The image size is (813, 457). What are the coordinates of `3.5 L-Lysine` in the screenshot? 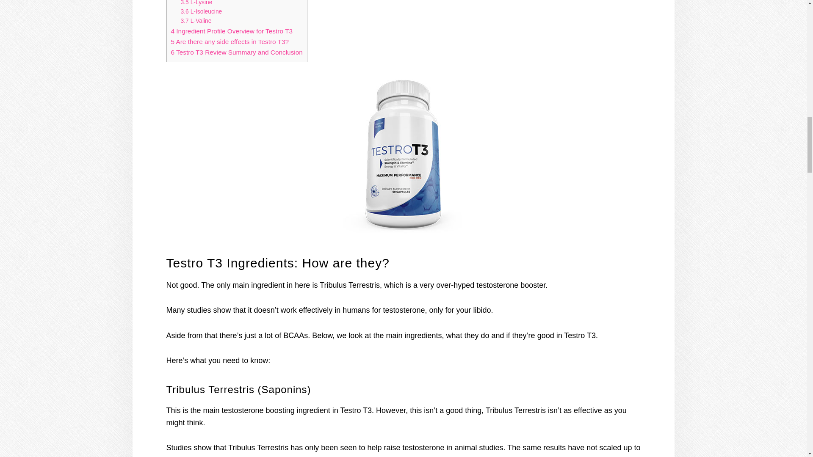 It's located at (196, 3).